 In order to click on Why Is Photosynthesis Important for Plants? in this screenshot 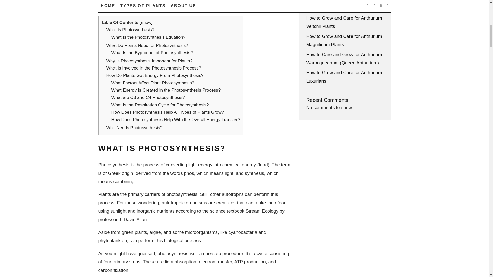, I will do `click(149, 61)`.